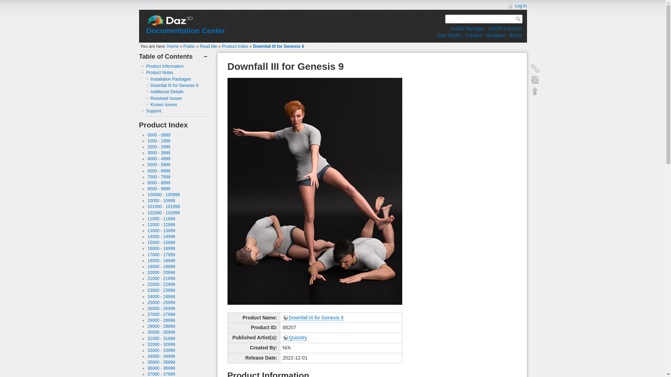 Image resolution: width=671 pixels, height=377 pixels. I want to click on Hexagon, so click(496, 35).